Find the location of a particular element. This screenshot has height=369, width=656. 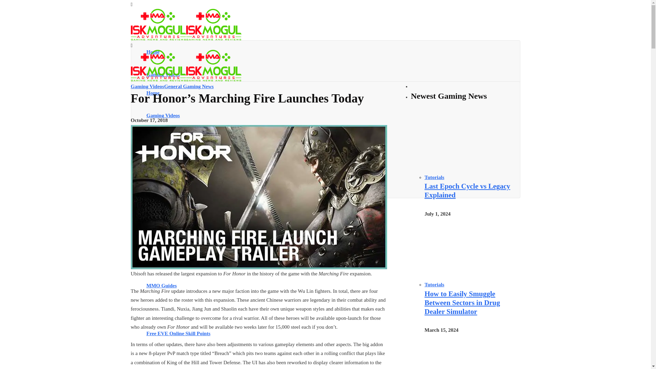

Gaming Videos is located at coordinates (331, 115).